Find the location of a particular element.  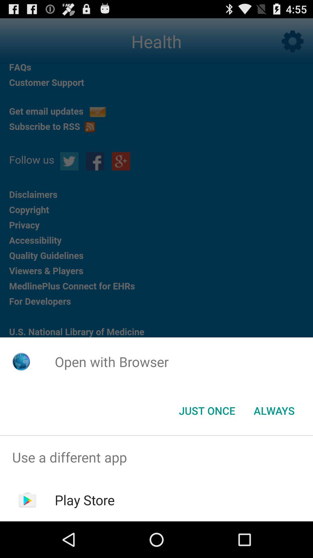

swipe to use a different icon is located at coordinates (156, 457).